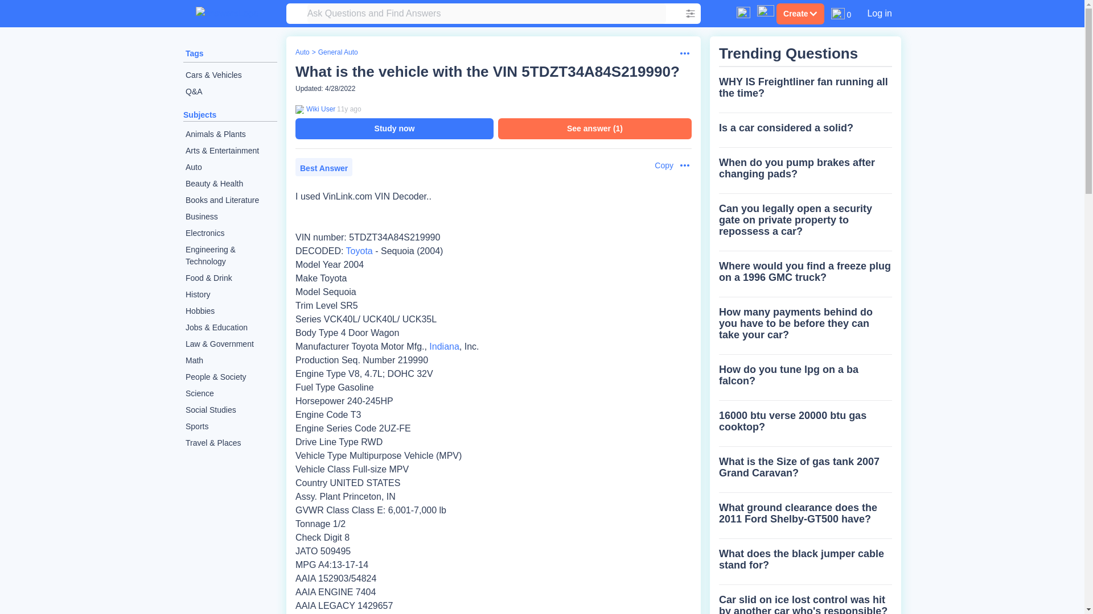 This screenshot has height=614, width=1093. I want to click on Social Studies, so click(230, 410).